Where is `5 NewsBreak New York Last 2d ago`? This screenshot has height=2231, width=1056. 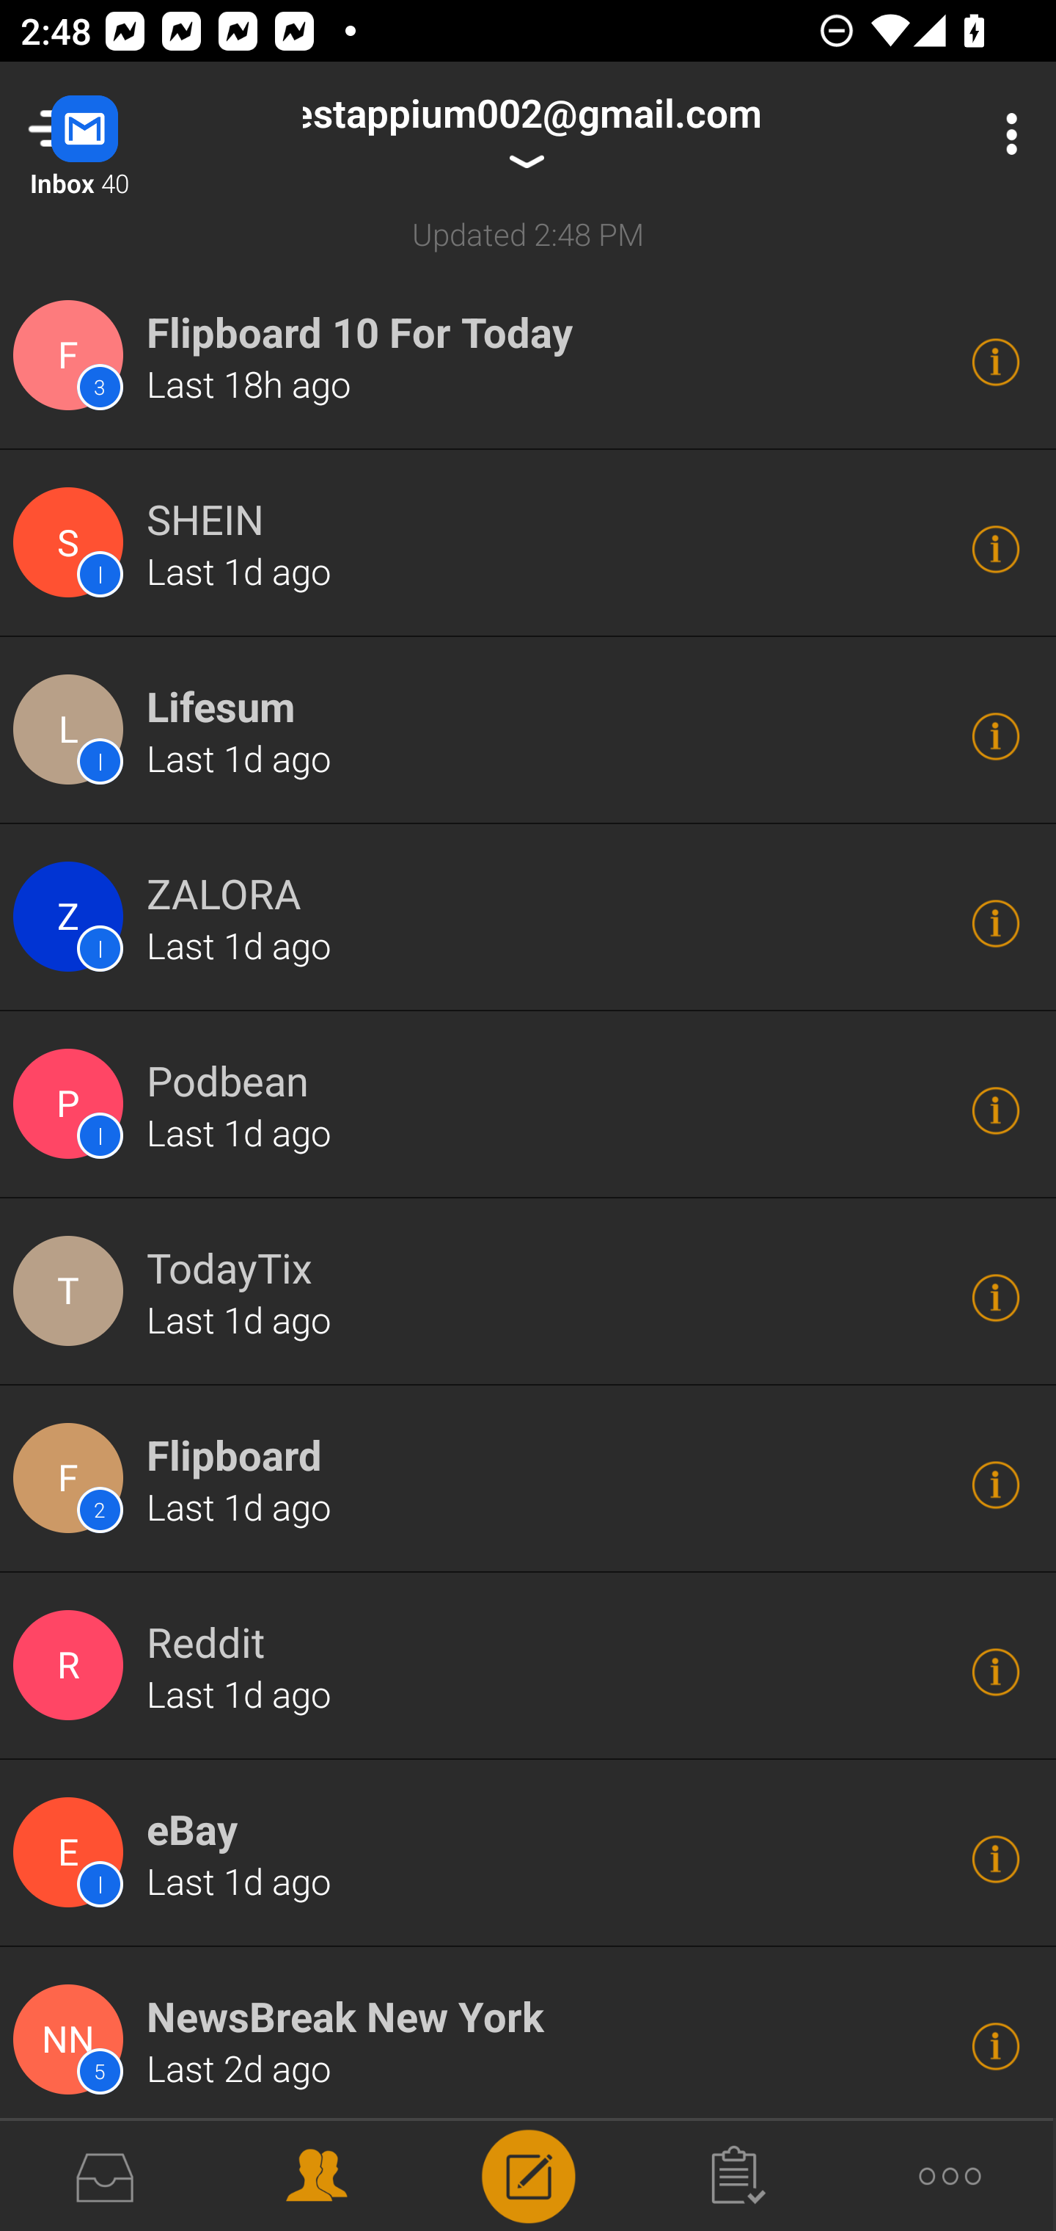 5 NewsBreak New York Last 2d ago is located at coordinates (528, 2041).